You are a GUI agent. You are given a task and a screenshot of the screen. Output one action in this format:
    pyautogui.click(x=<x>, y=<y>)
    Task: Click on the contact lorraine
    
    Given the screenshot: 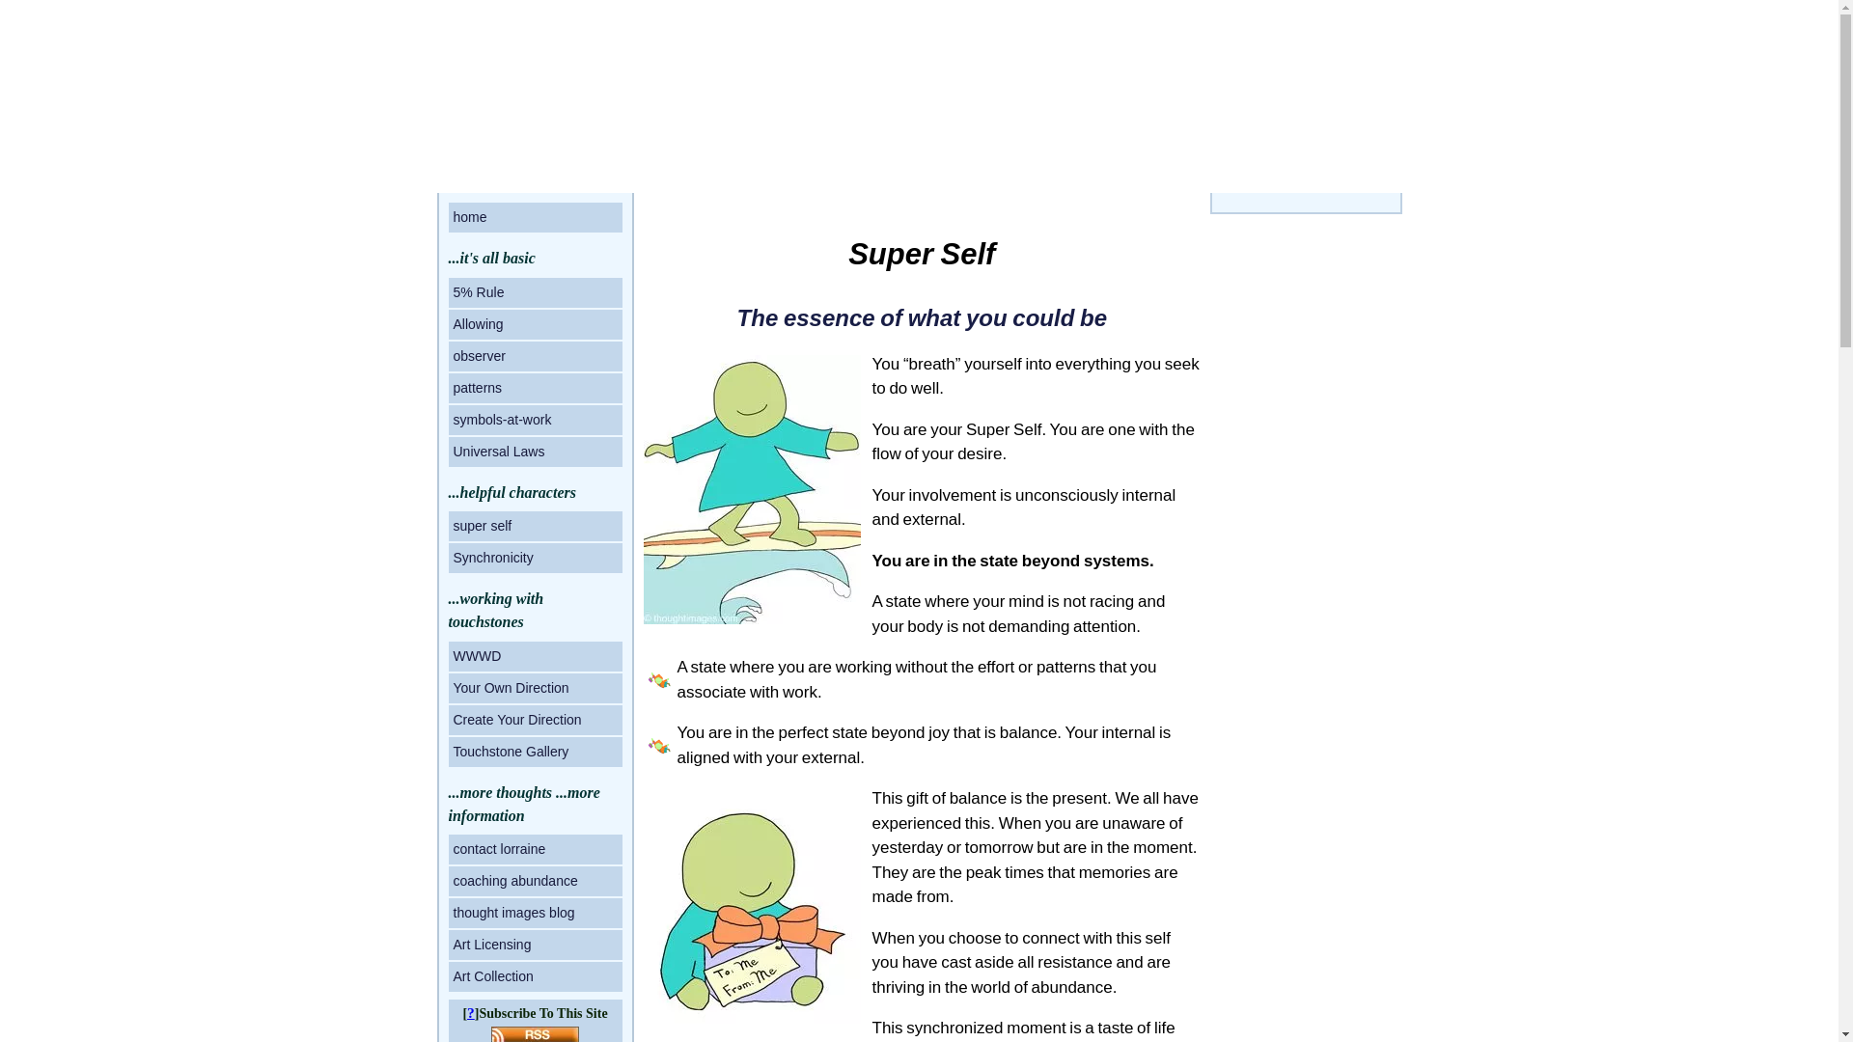 What is the action you would take?
    pyautogui.click(x=535, y=849)
    